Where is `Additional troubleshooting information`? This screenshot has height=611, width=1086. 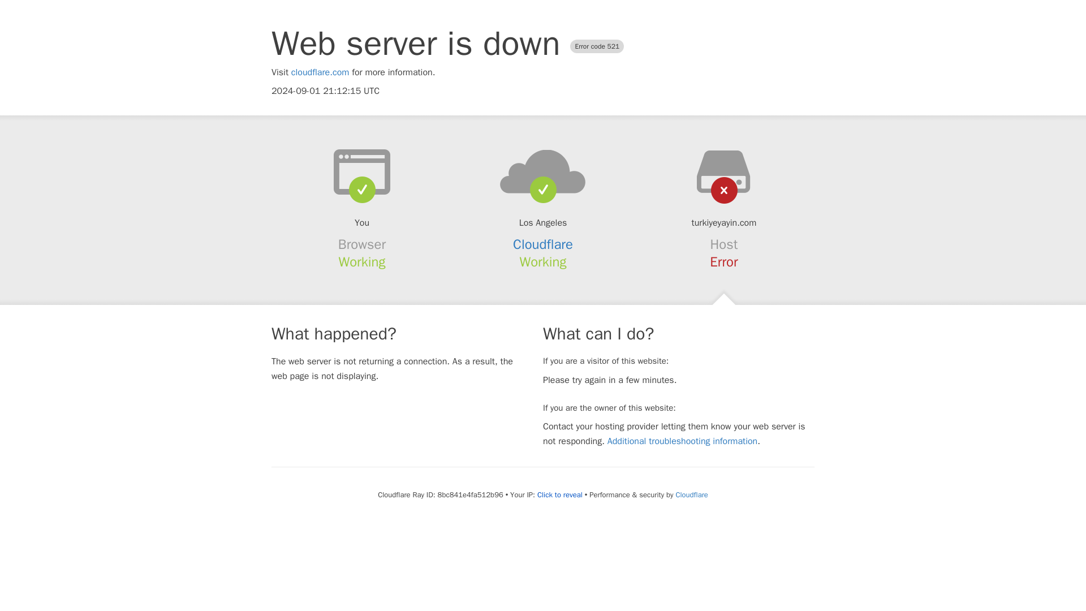 Additional troubleshooting information is located at coordinates (682, 441).